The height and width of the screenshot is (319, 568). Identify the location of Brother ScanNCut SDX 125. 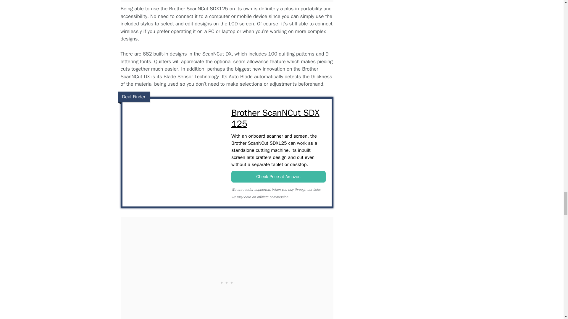
(175, 110).